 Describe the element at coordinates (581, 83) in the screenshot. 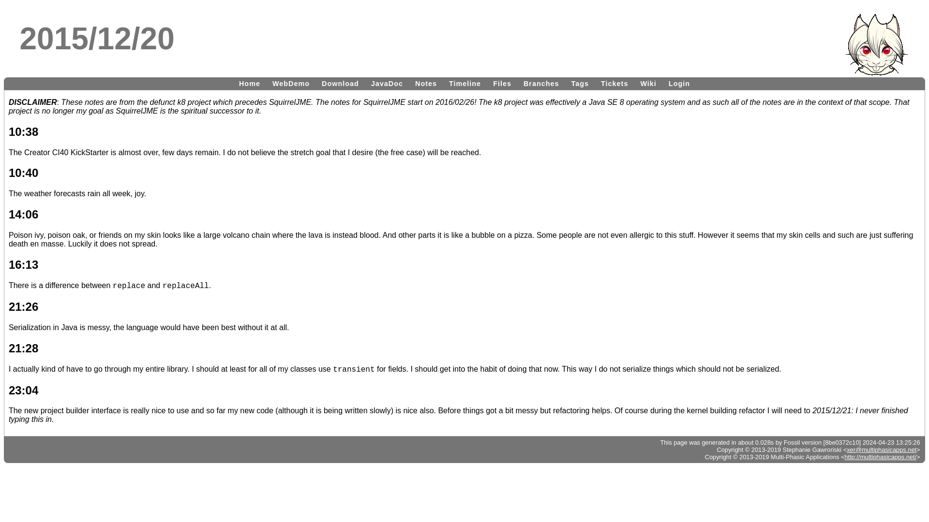

I see `Tags` at that location.